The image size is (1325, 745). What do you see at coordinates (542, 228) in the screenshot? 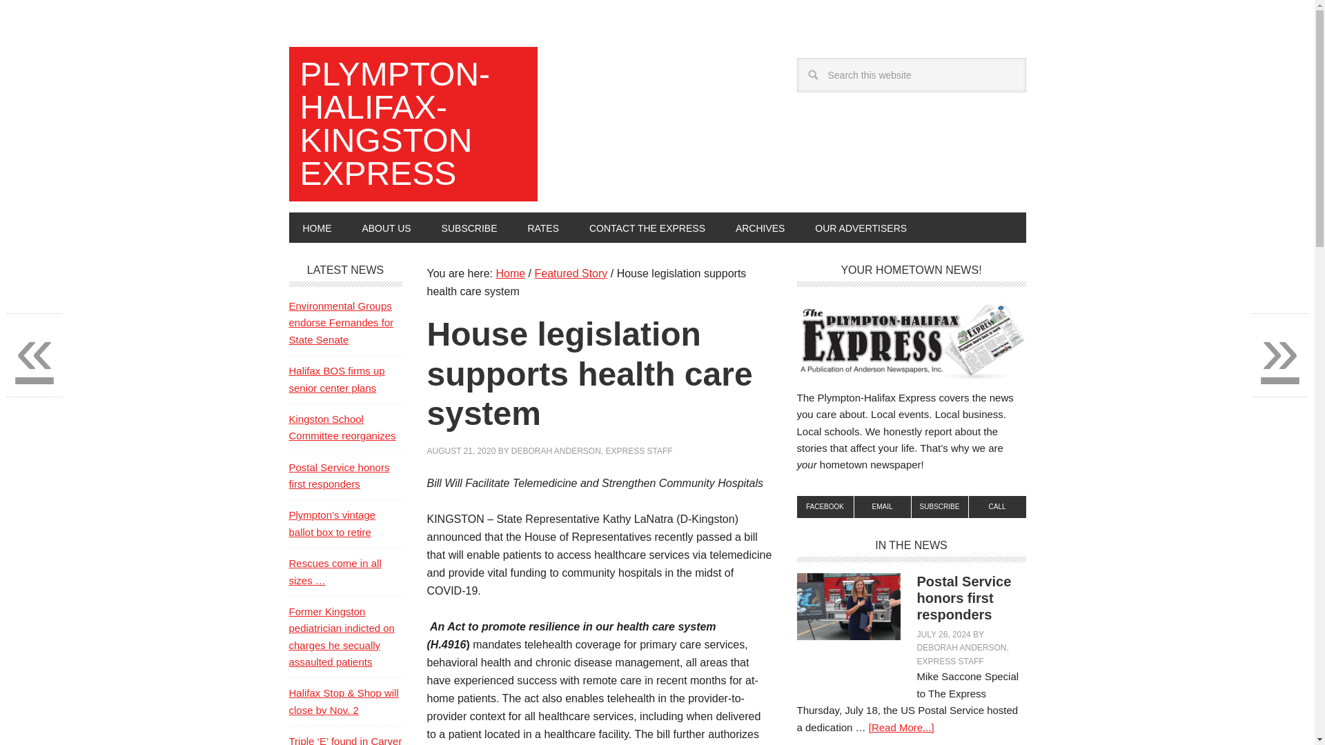
I see `RATES` at bounding box center [542, 228].